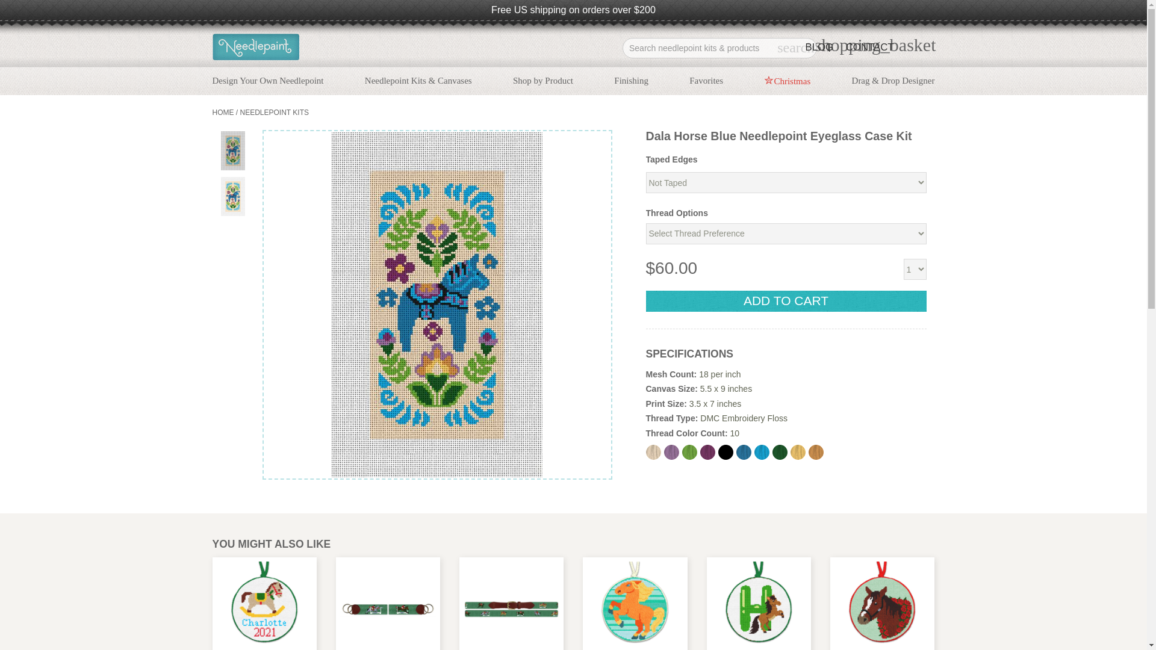  What do you see at coordinates (543, 79) in the screenshot?
I see `Needlepoint Products` at bounding box center [543, 79].